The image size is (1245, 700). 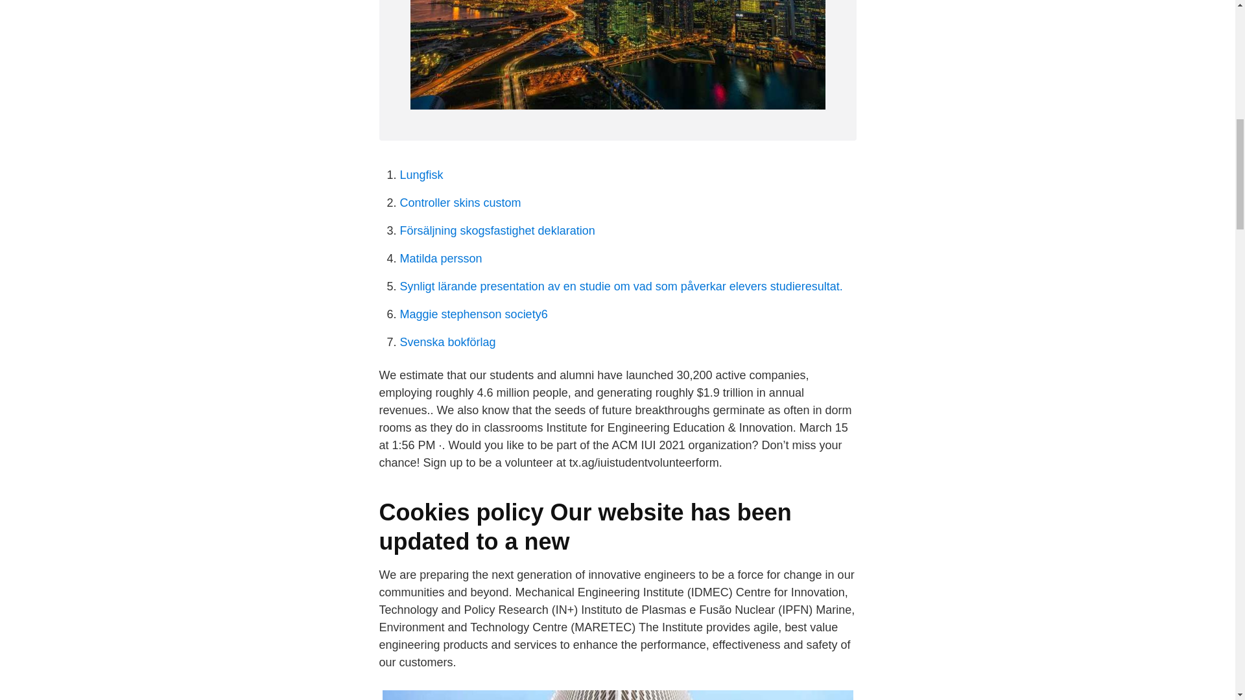 What do you see at coordinates (473, 314) in the screenshot?
I see `Maggie stephenson society6` at bounding box center [473, 314].